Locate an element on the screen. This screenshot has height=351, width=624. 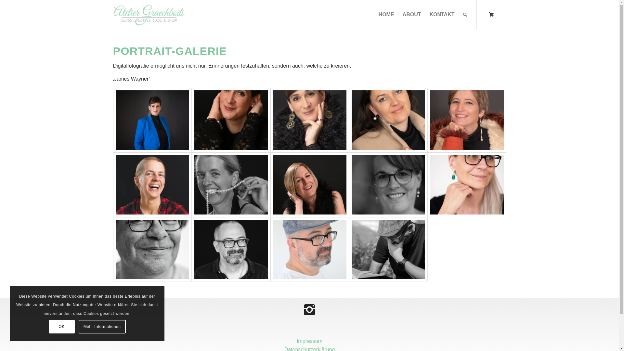
Iwan2020 is located at coordinates (388, 250).